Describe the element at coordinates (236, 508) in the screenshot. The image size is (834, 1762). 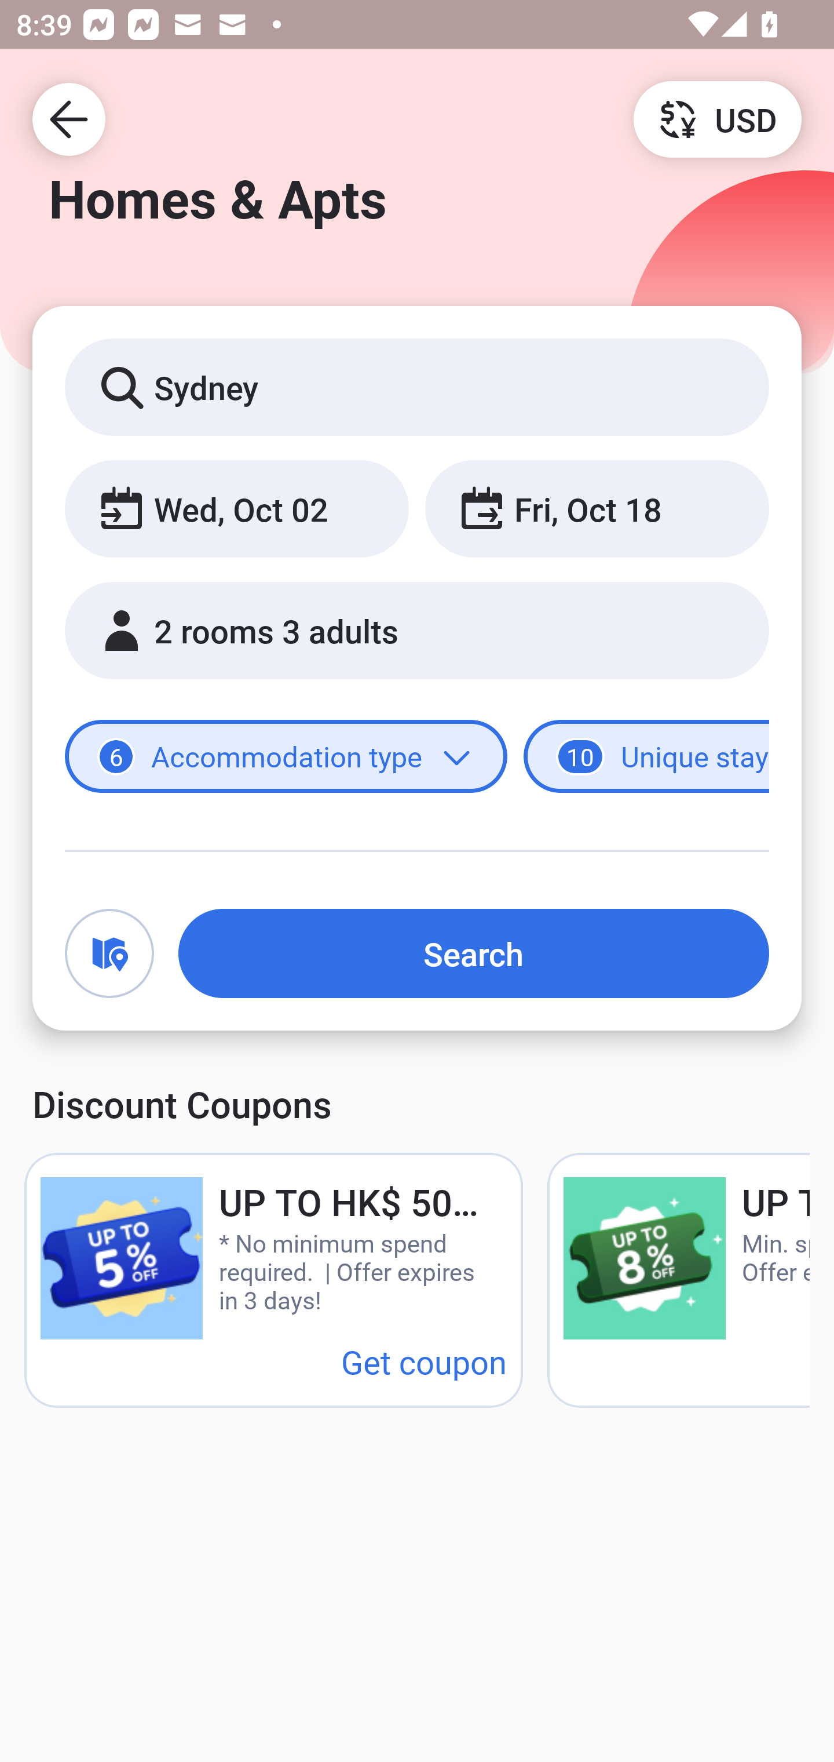
I see `Wed, Oct 02` at that location.